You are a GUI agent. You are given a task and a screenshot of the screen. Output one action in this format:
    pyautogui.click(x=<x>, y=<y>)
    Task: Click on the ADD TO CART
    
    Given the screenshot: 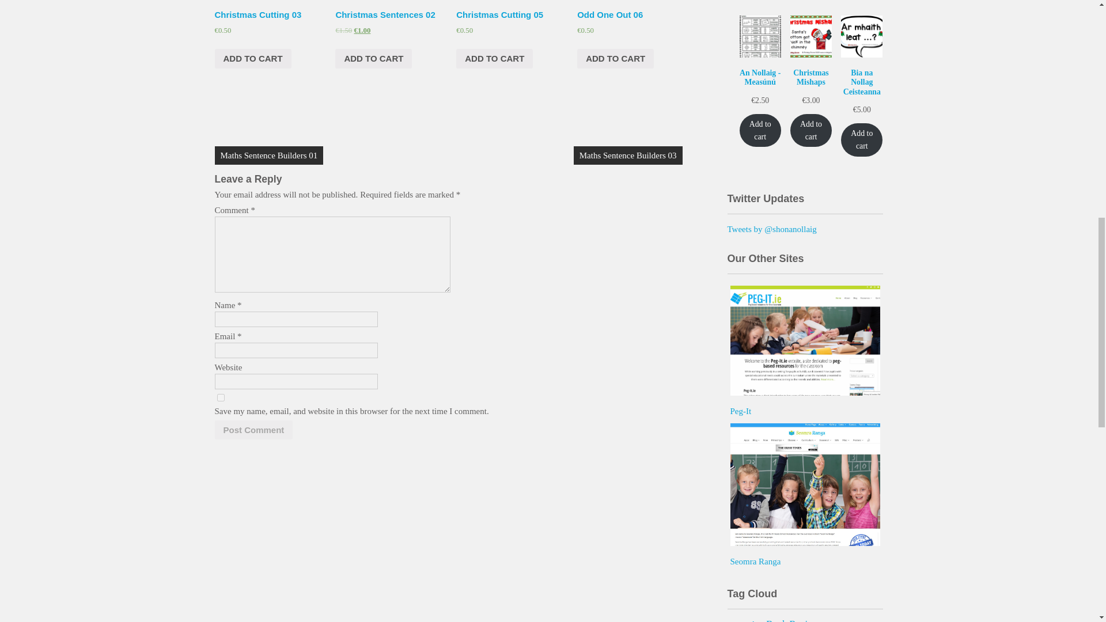 What is the action you would take?
    pyautogui.click(x=373, y=59)
    